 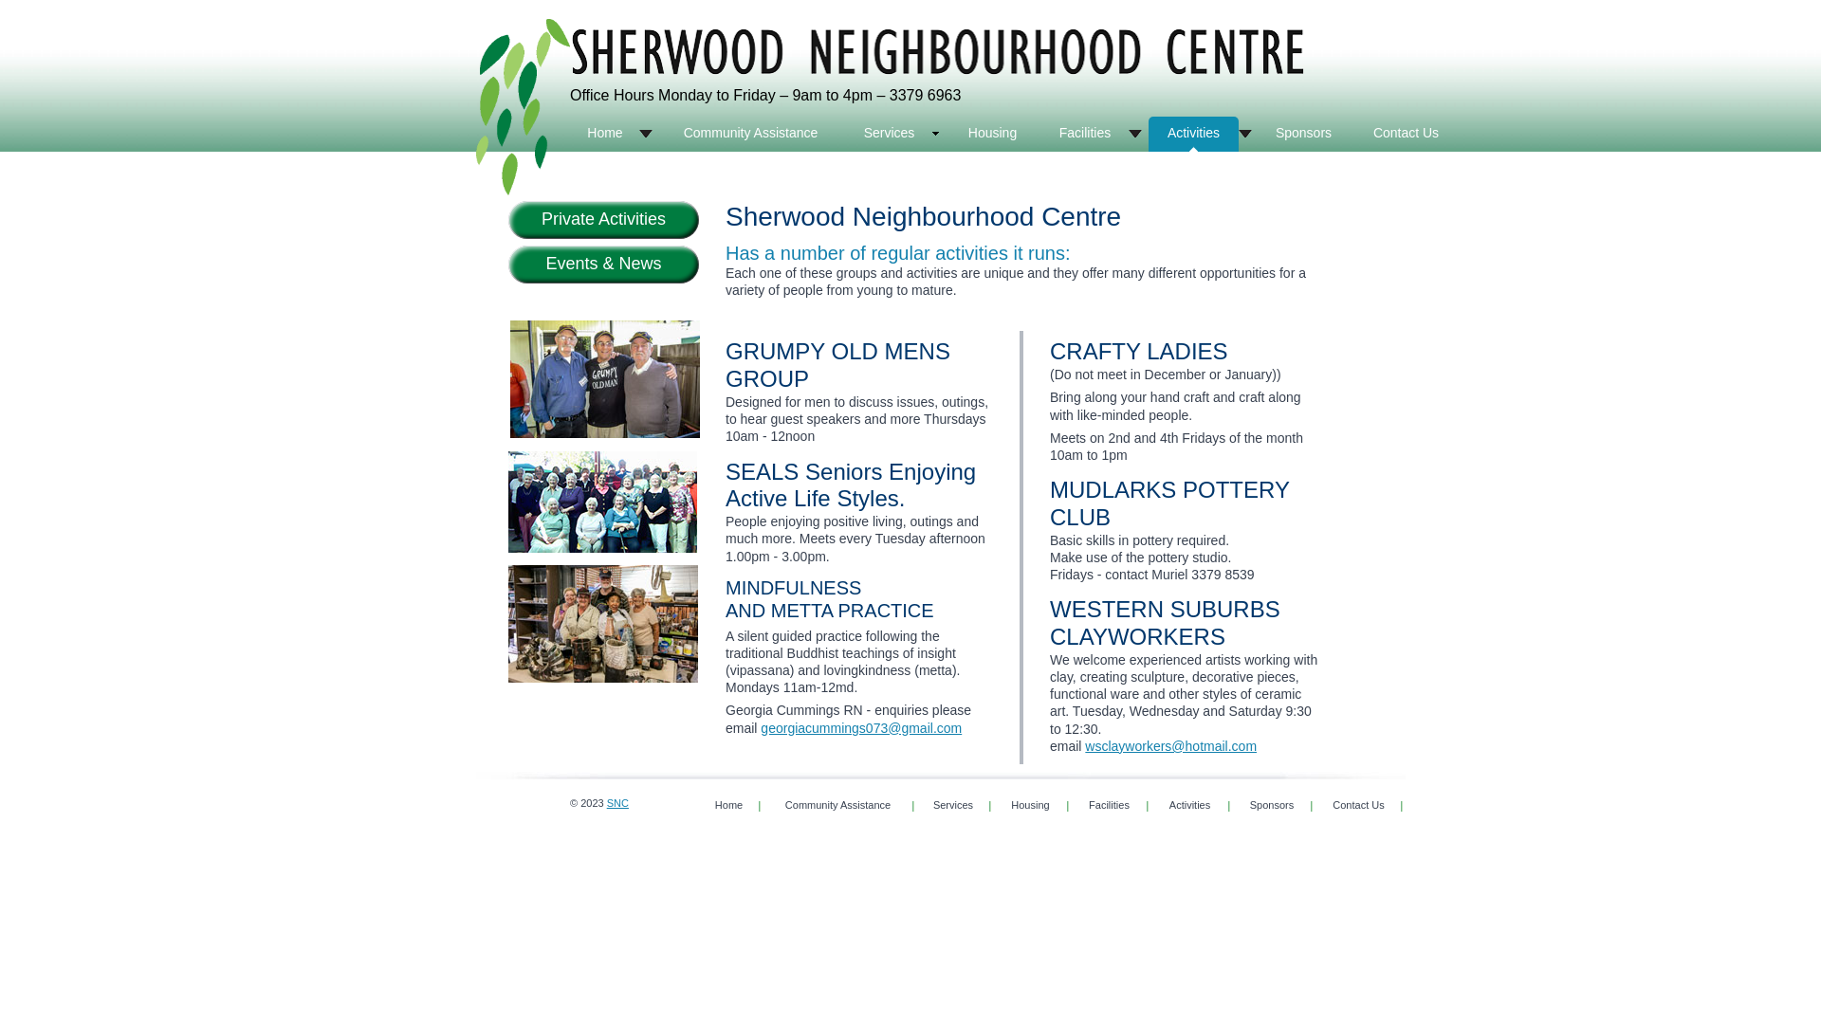 What do you see at coordinates (1170, 746) in the screenshot?
I see `wsclayworkers@hotmail.com` at bounding box center [1170, 746].